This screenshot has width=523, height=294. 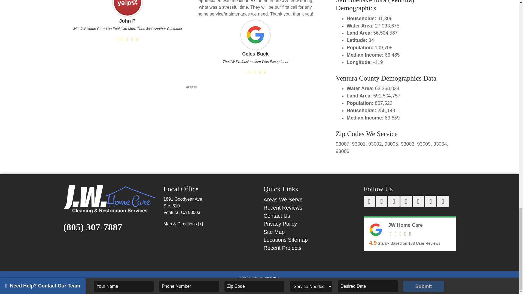 I want to click on Instagram, so click(x=418, y=201).